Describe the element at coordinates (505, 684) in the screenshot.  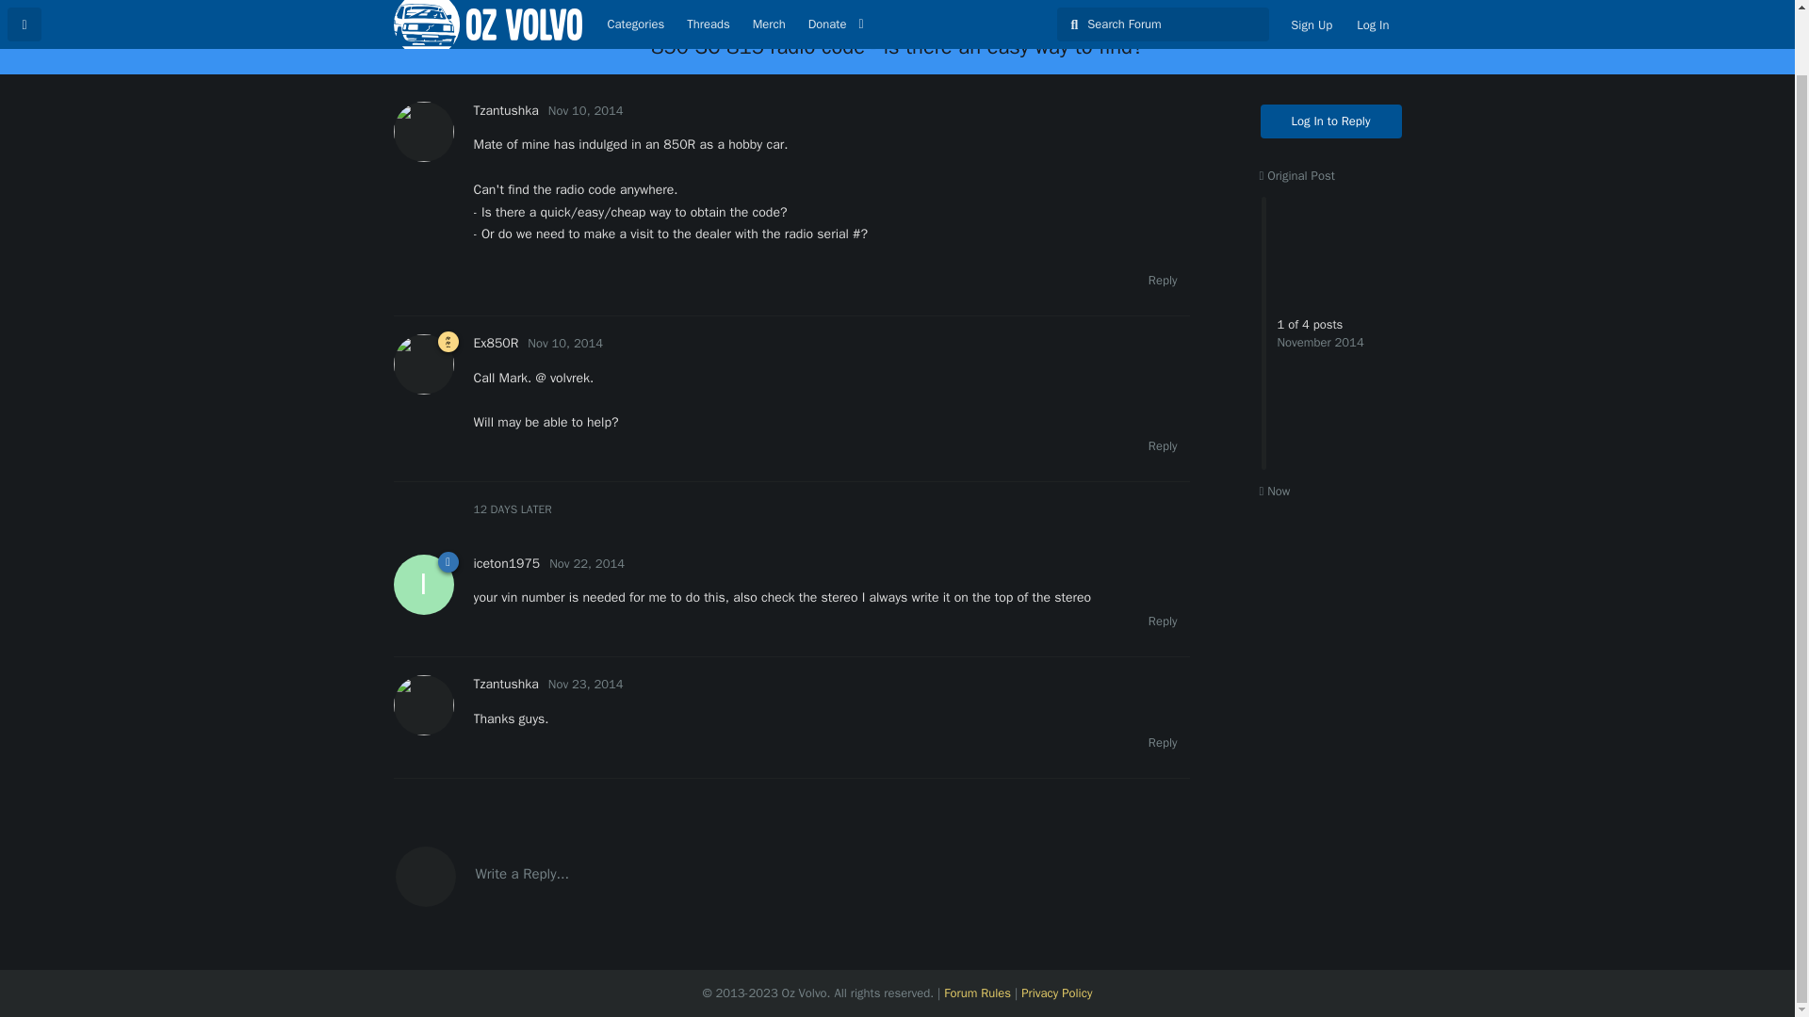
I see `Tzantushka` at that location.